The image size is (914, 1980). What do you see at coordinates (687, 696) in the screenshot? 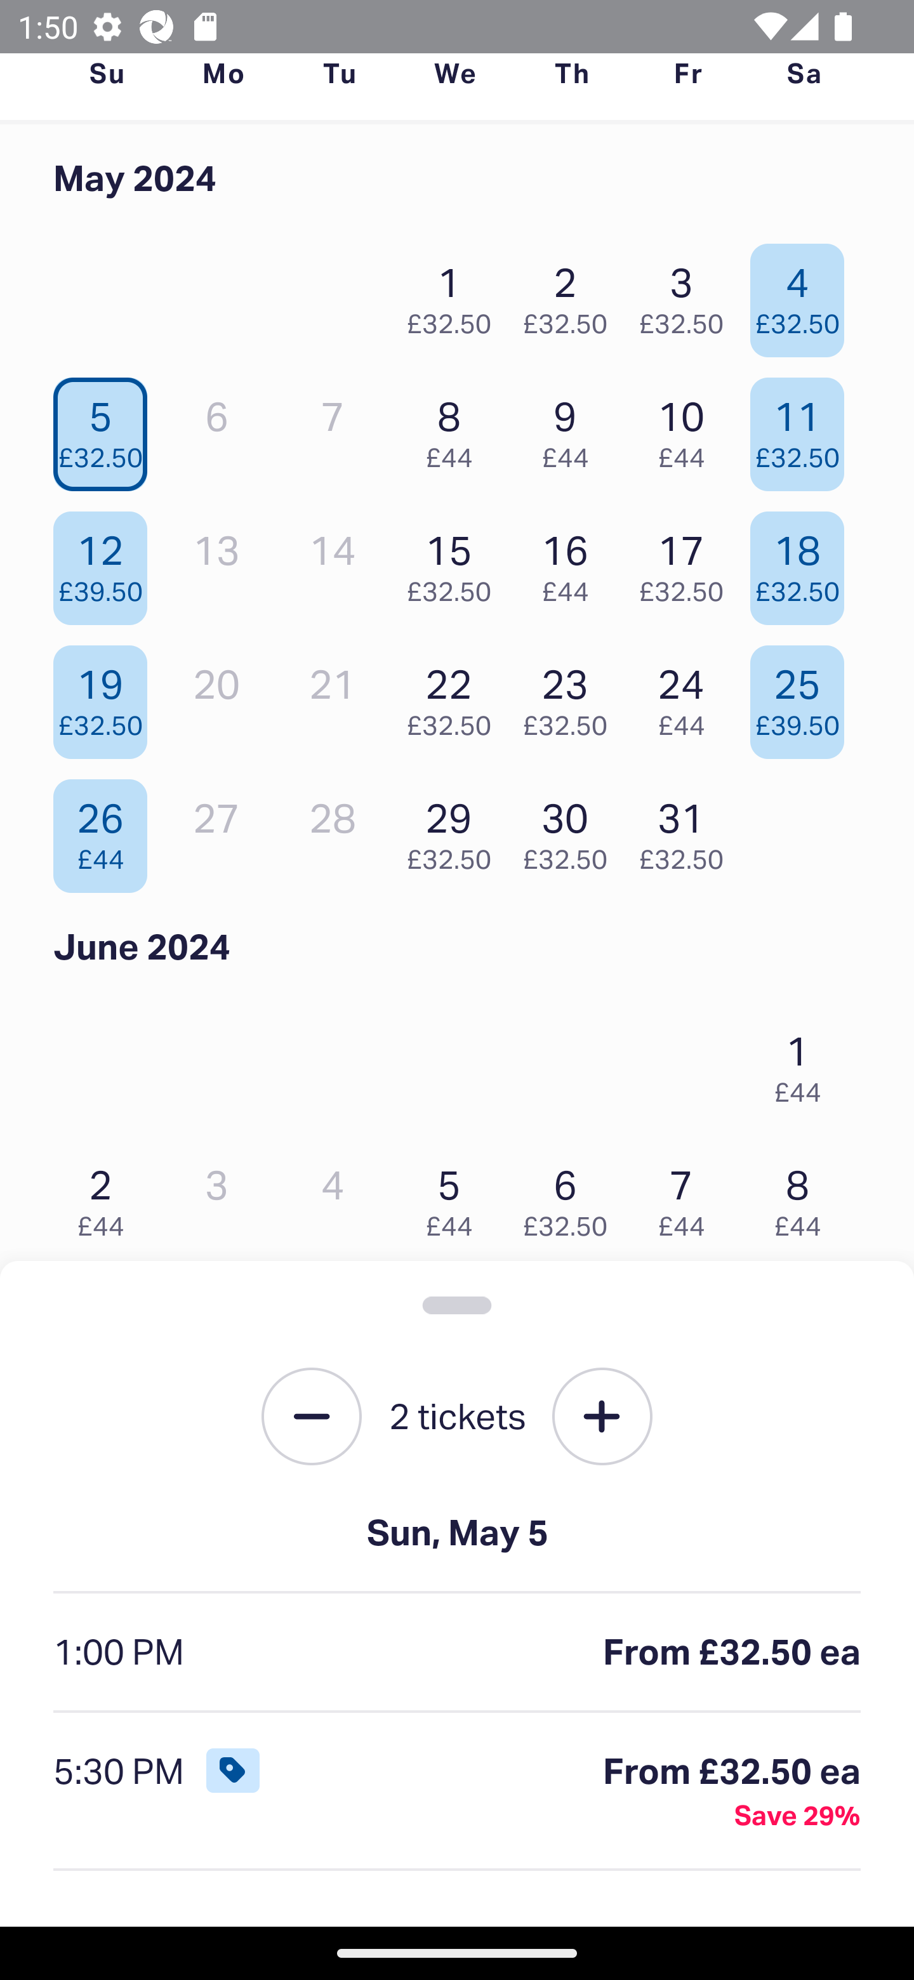
I see `24 £44` at bounding box center [687, 696].